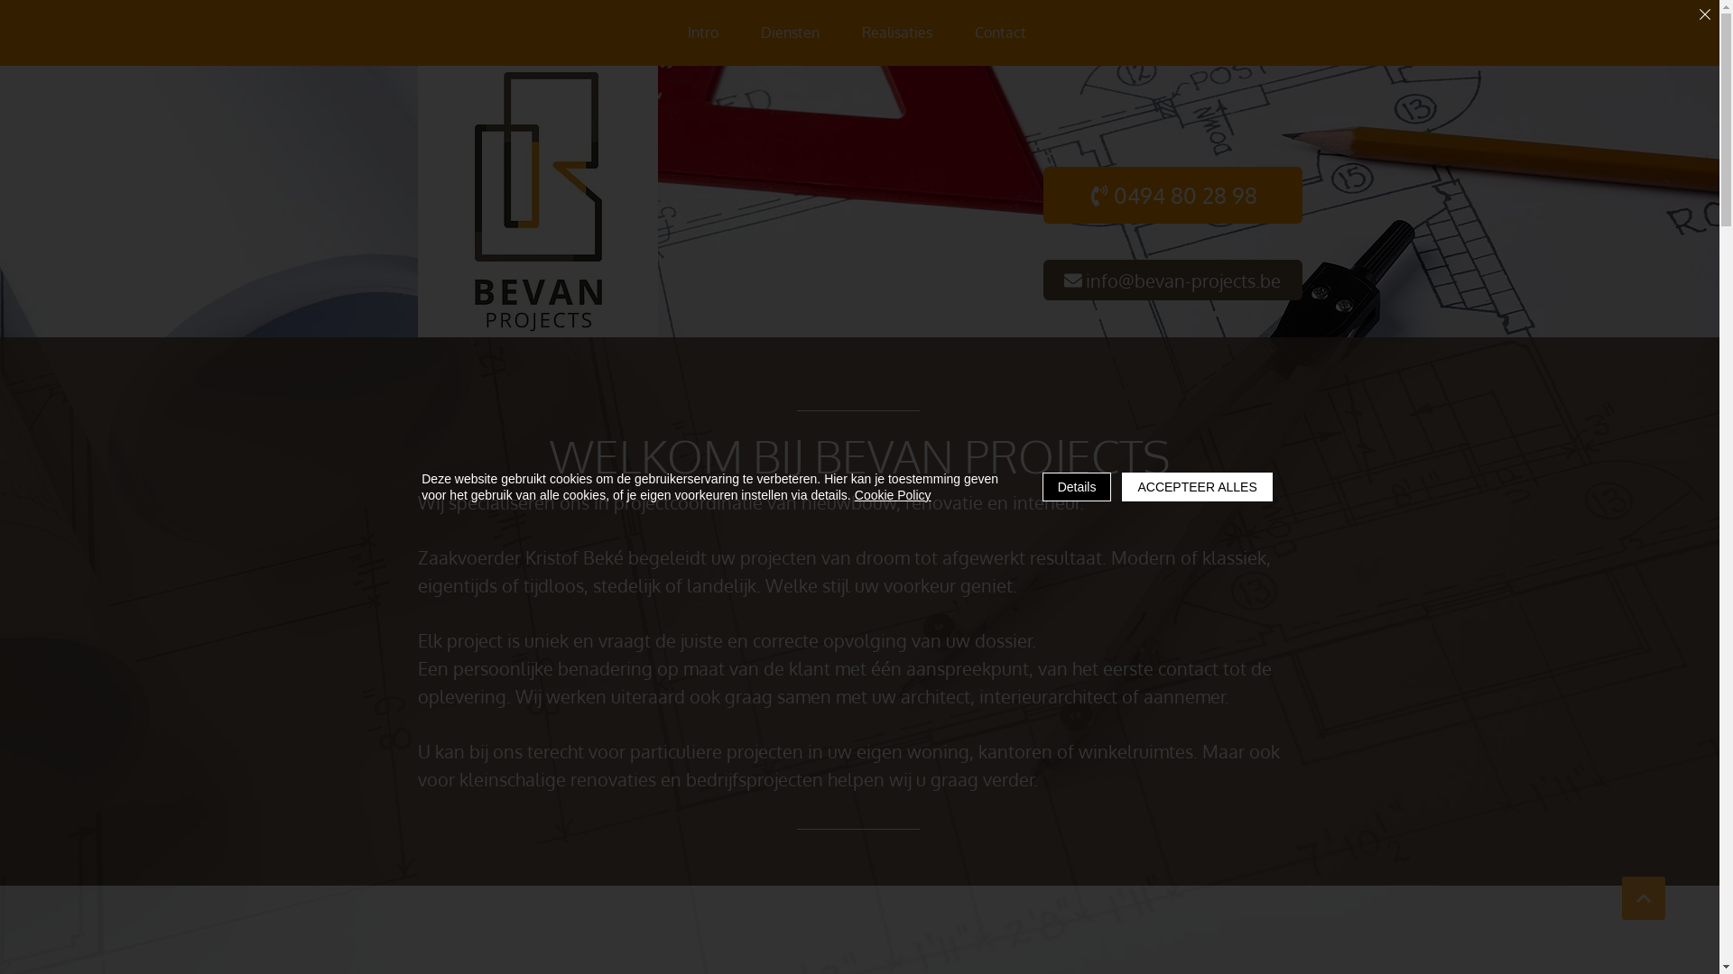  Describe the element at coordinates (1000, 32) in the screenshot. I see `Contact` at that location.